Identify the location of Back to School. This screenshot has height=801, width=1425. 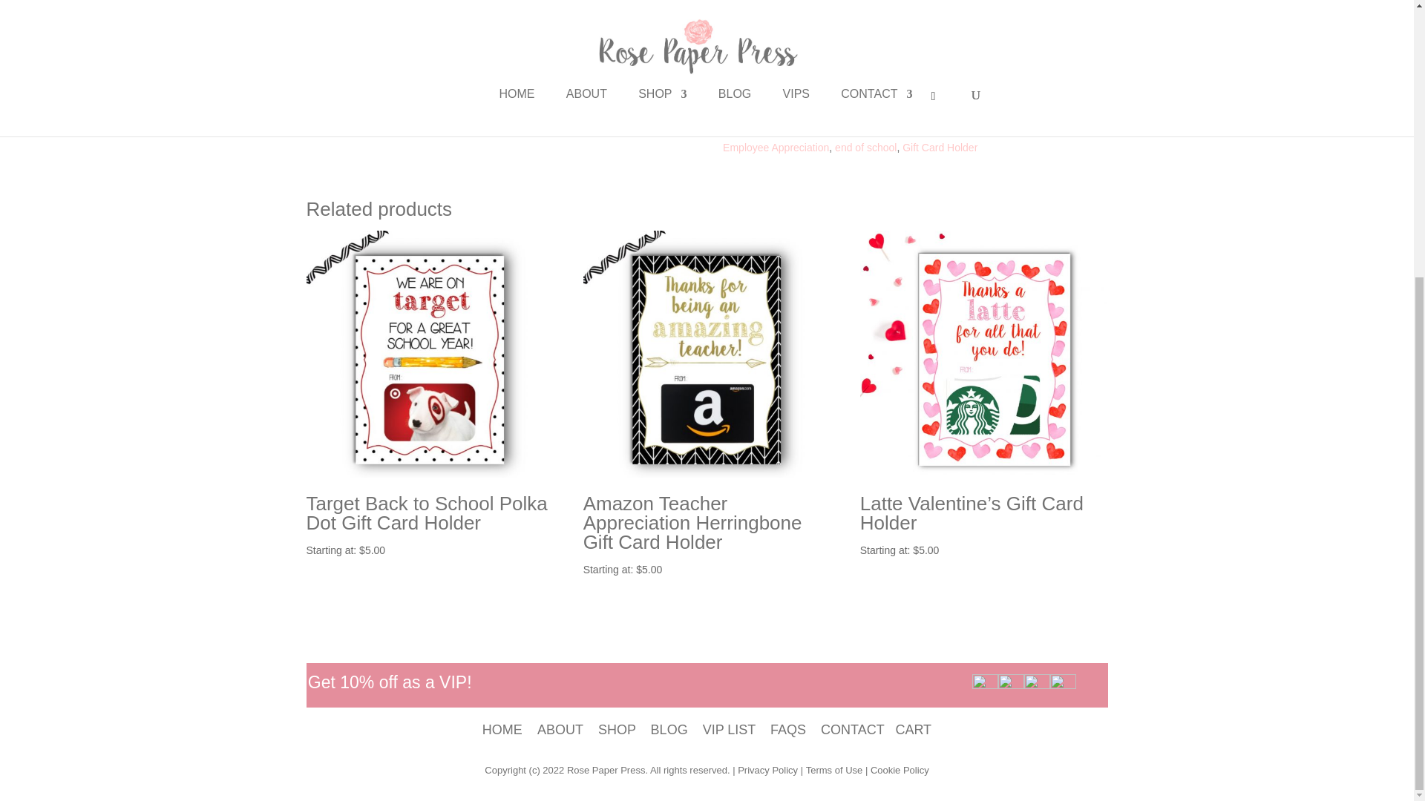
(1026, 129).